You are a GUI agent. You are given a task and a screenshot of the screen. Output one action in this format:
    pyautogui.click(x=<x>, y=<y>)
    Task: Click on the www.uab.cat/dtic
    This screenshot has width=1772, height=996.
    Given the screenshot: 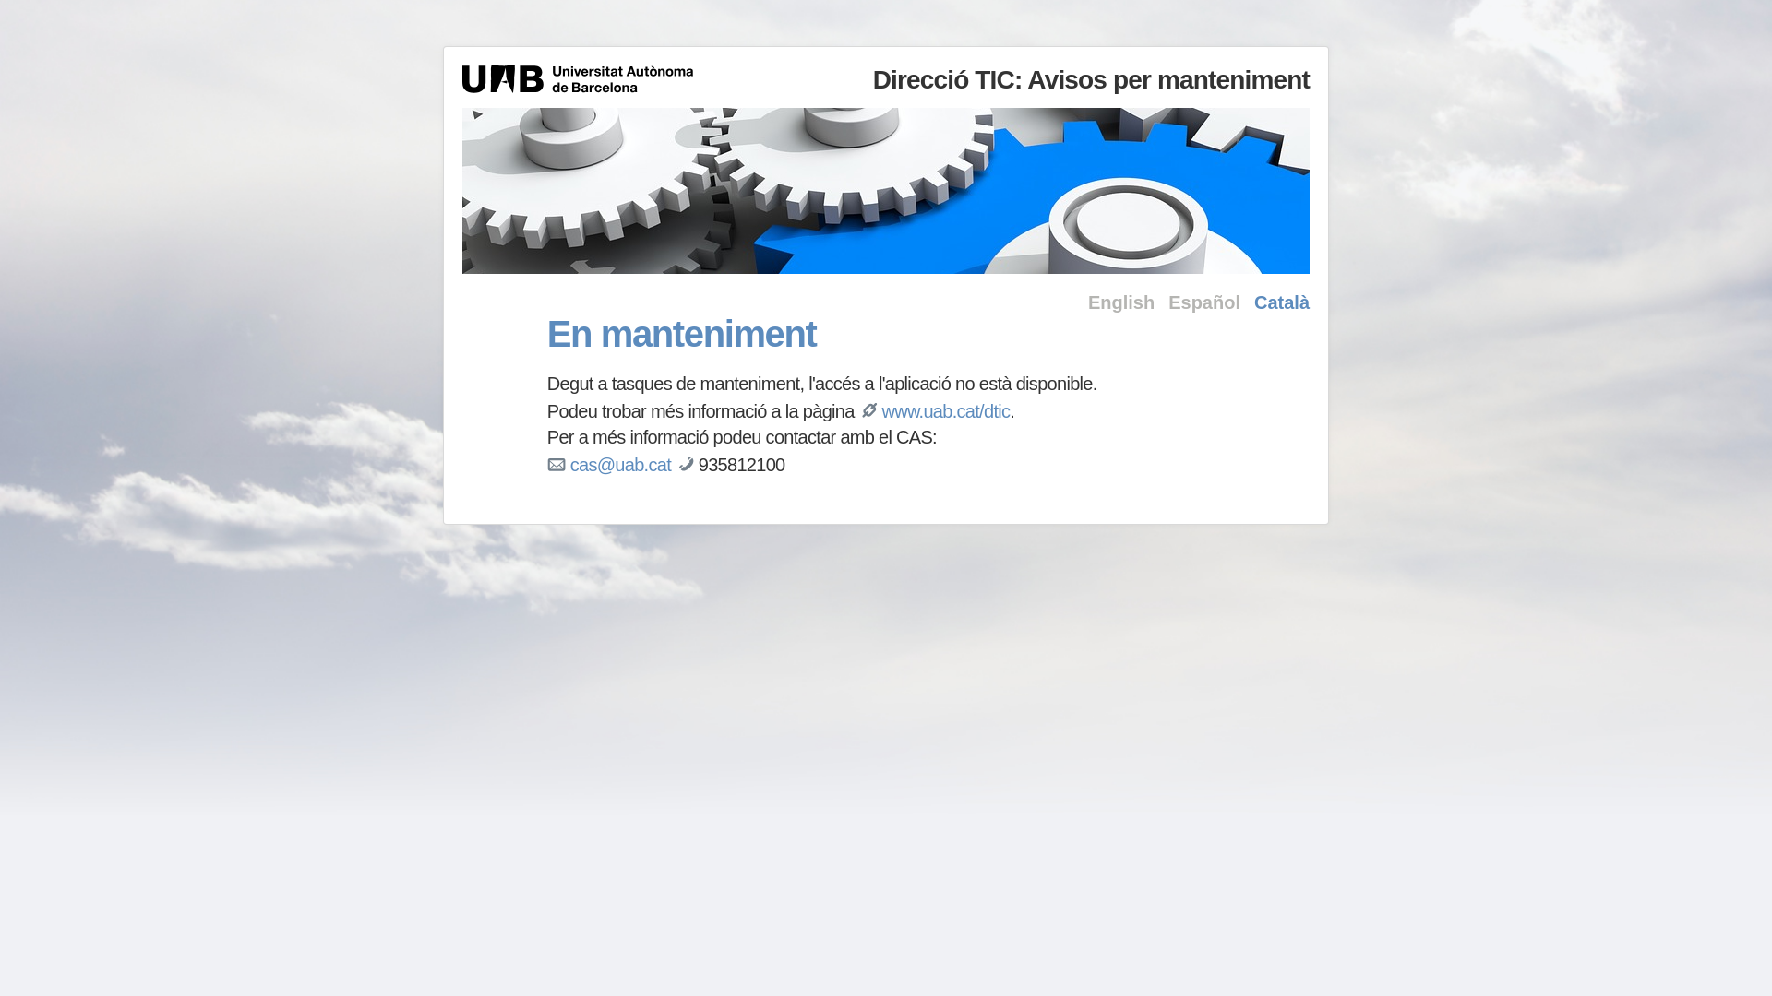 What is the action you would take?
    pyautogui.click(x=945, y=411)
    